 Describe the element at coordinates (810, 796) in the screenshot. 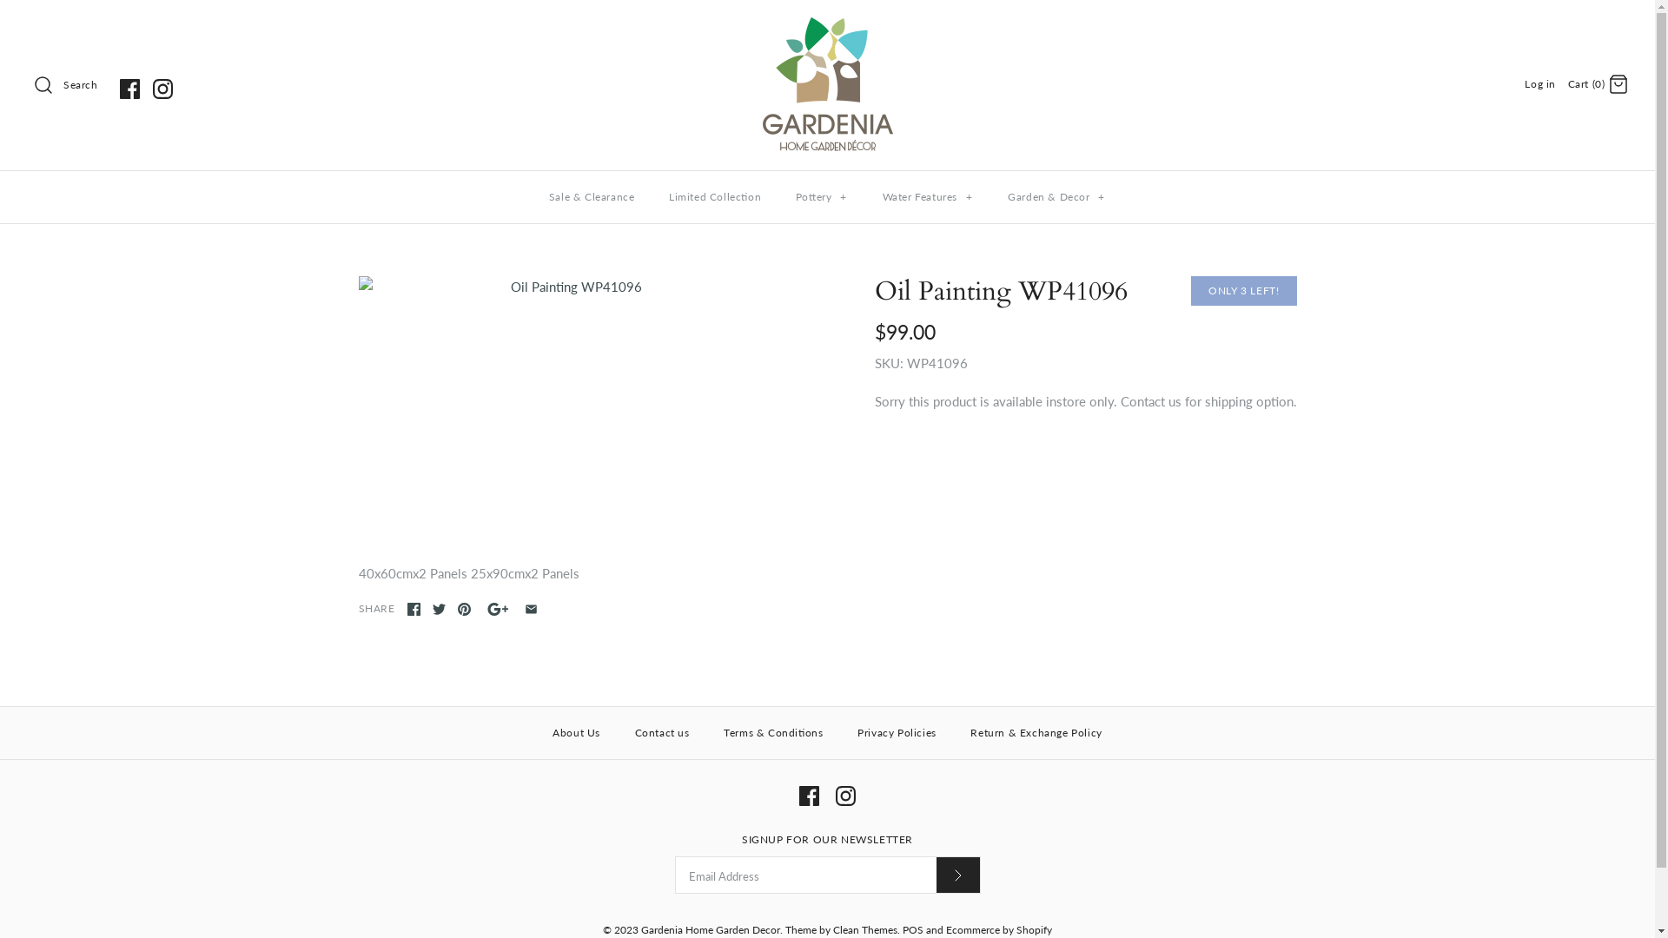

I see `Facebook` at that location.